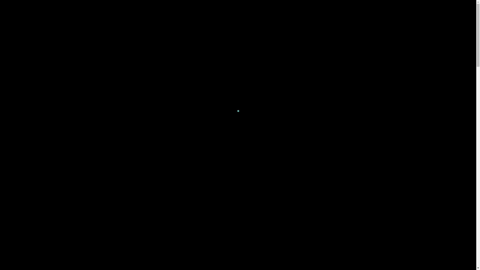  I want to click on HOME, so click(130, 6).